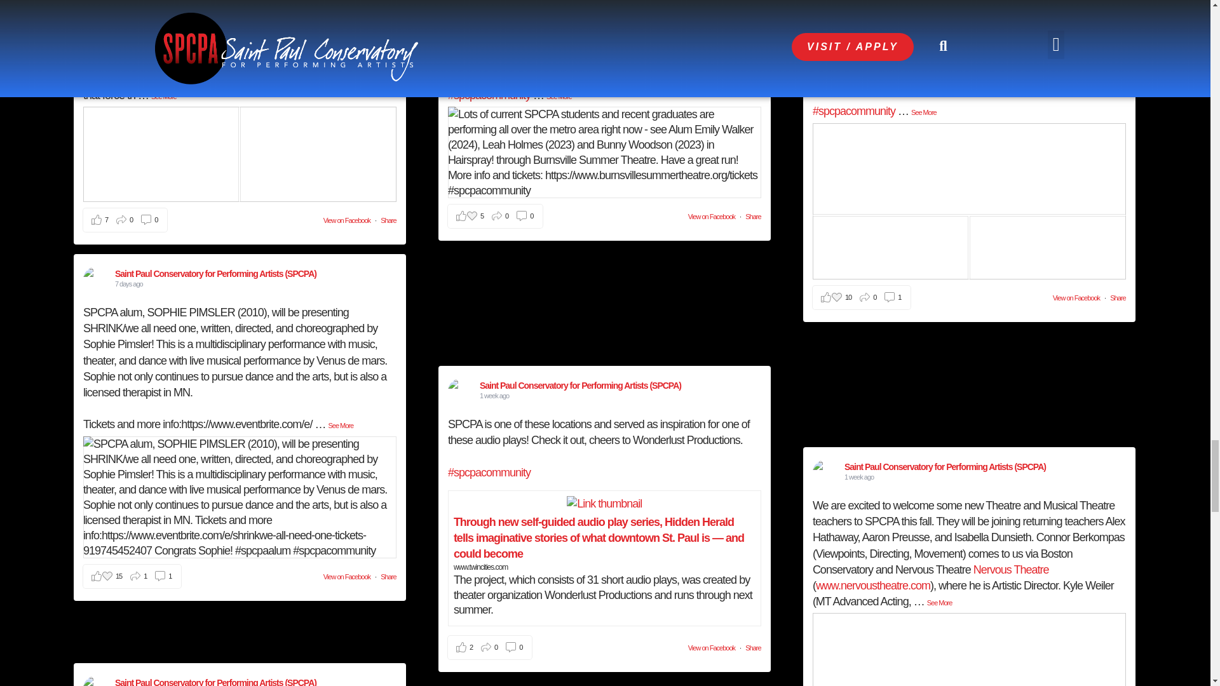 The width and height of the screenshot is (1220, 686). I want to click on Share, so click(1117, 298).